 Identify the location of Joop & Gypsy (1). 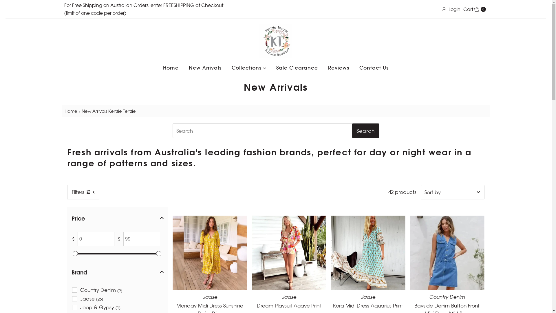
(96, 307).